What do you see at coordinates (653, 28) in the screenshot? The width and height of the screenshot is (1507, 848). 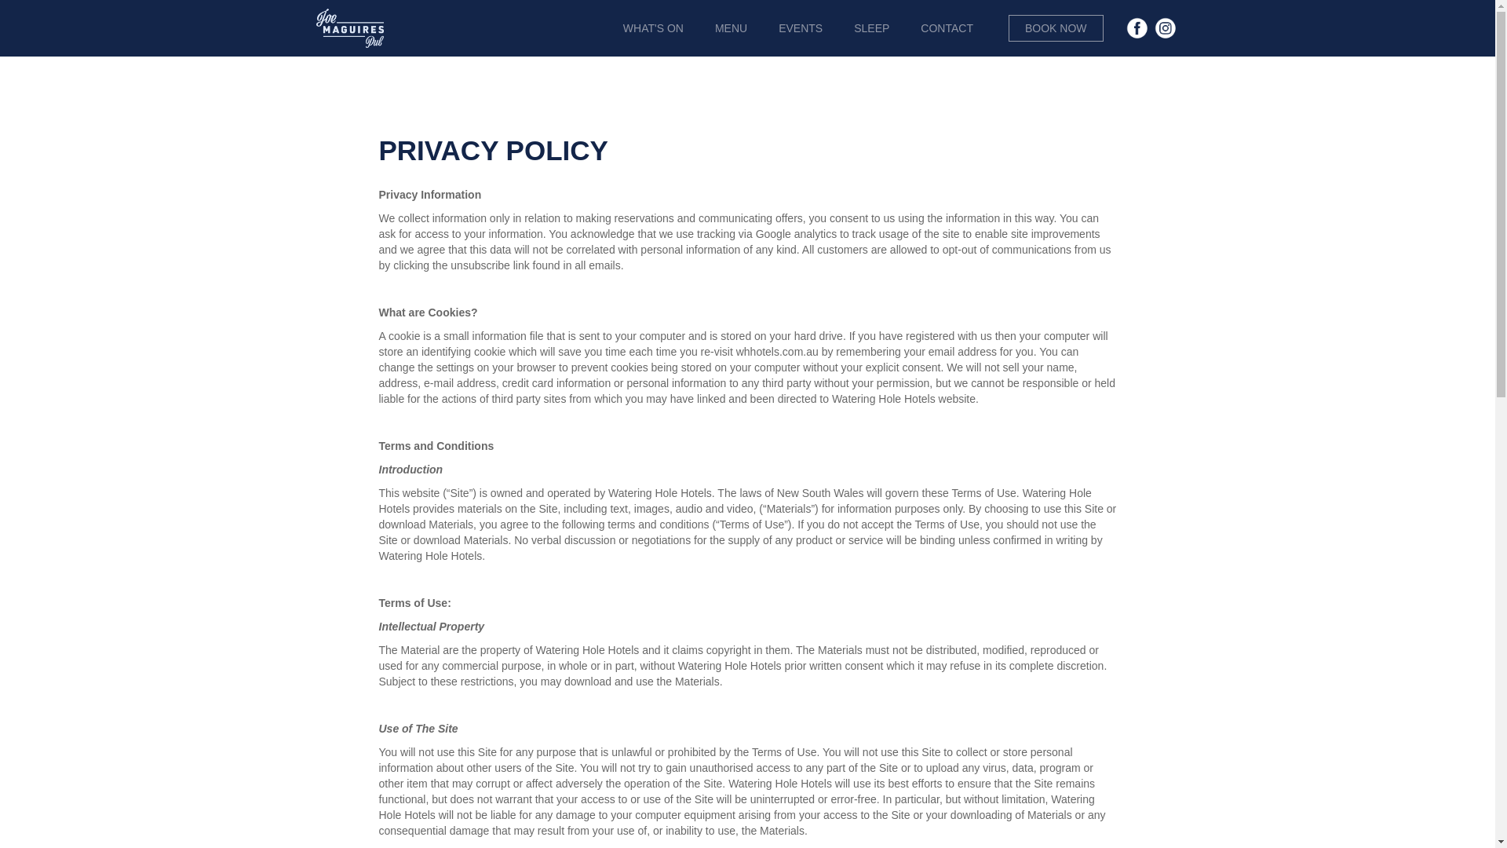 I see `WHAT'S ON` at bounding box center [653, 28].